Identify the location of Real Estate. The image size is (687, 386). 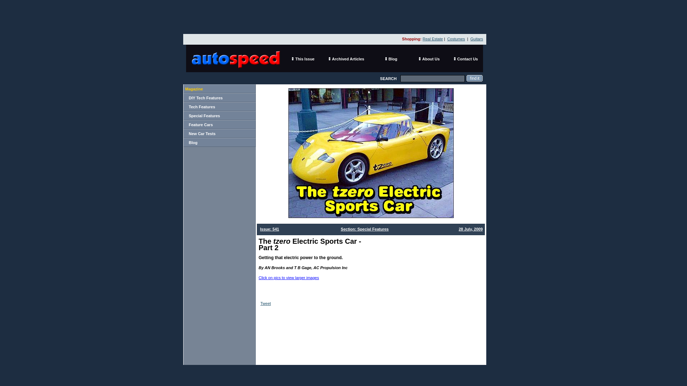
(433, 39).